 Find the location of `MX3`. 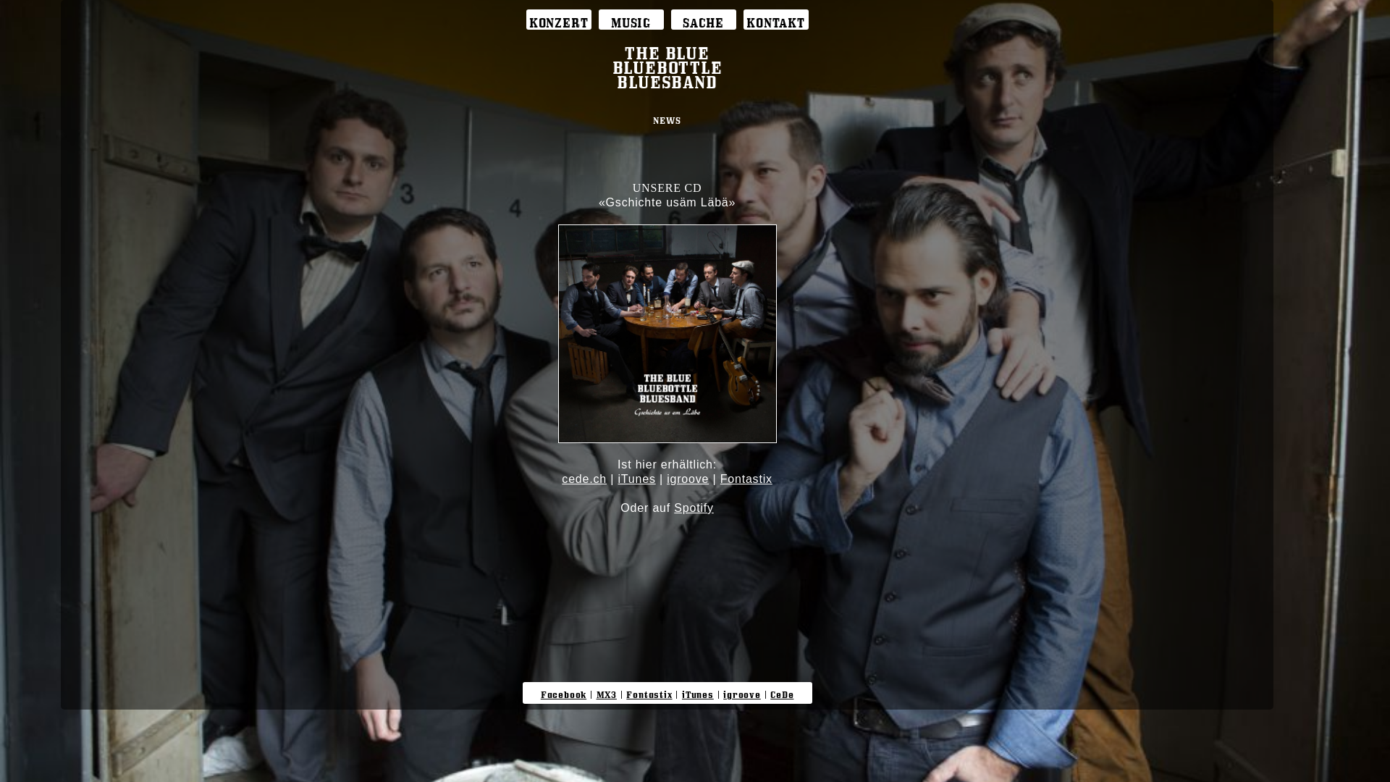

MX3 is located at coordinates (607, 692).